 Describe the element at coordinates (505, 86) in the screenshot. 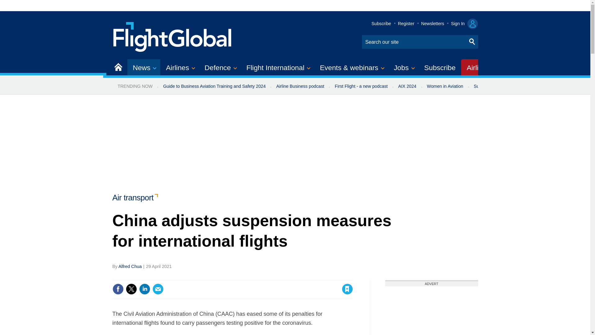

I see `Sustainable Aviation newsletter` at that location.